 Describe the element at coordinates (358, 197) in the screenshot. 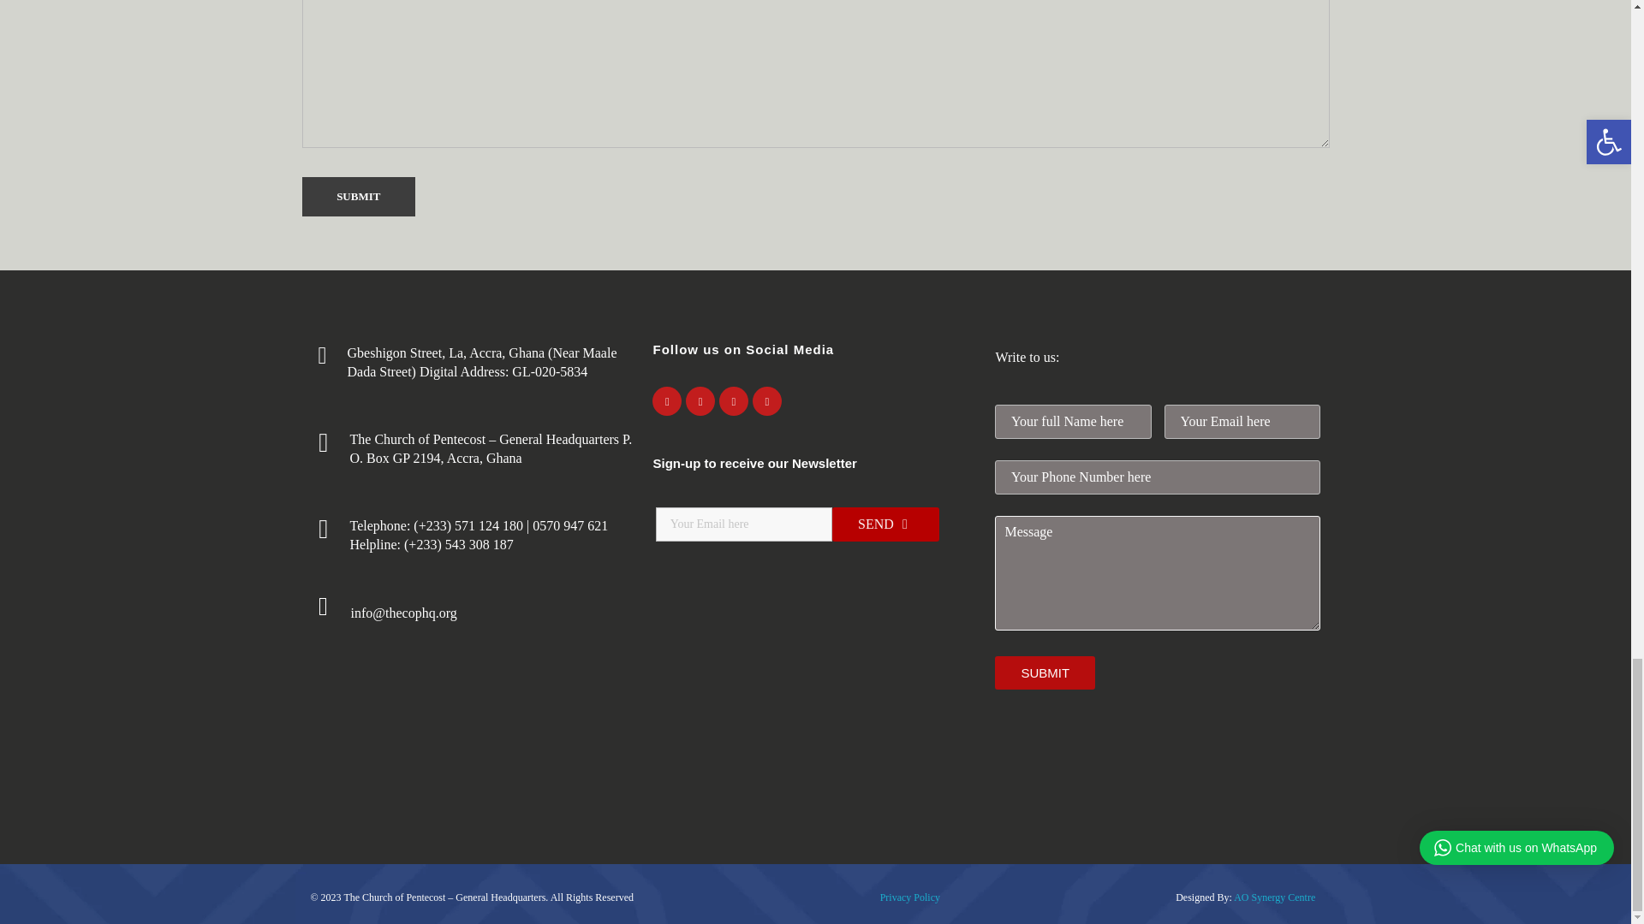

I see `Submit` at that location.